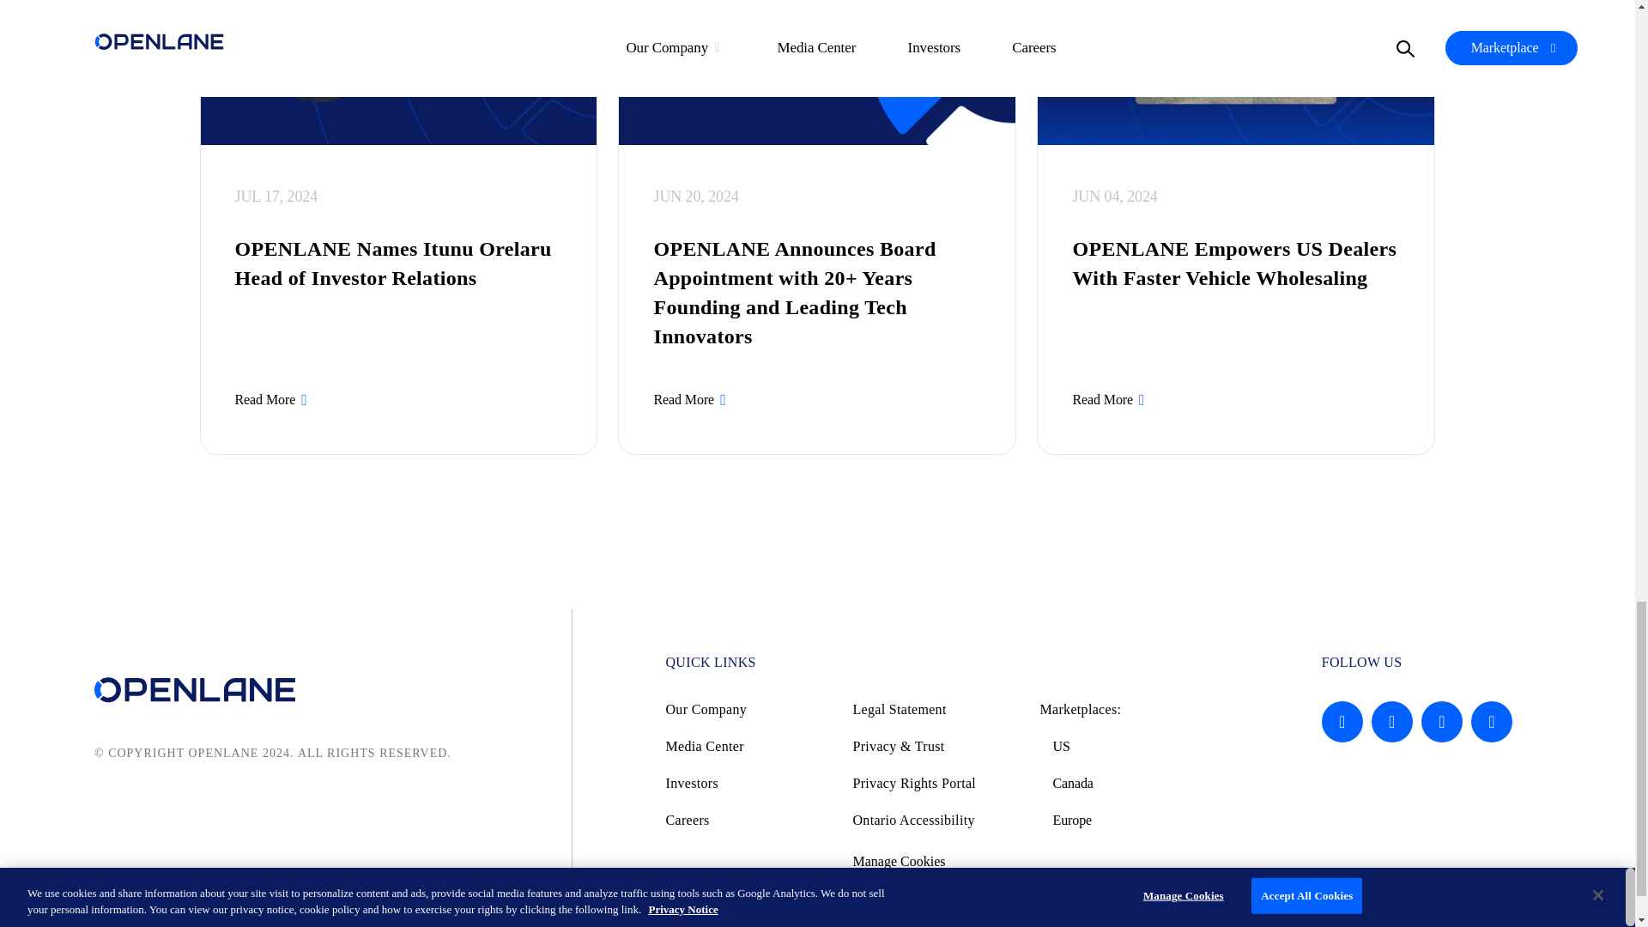 The height and width of the screenshot is (927, 1648). Describe the element at coordinates (748, 709) in the screenshot. I see `Our Company` at that location.